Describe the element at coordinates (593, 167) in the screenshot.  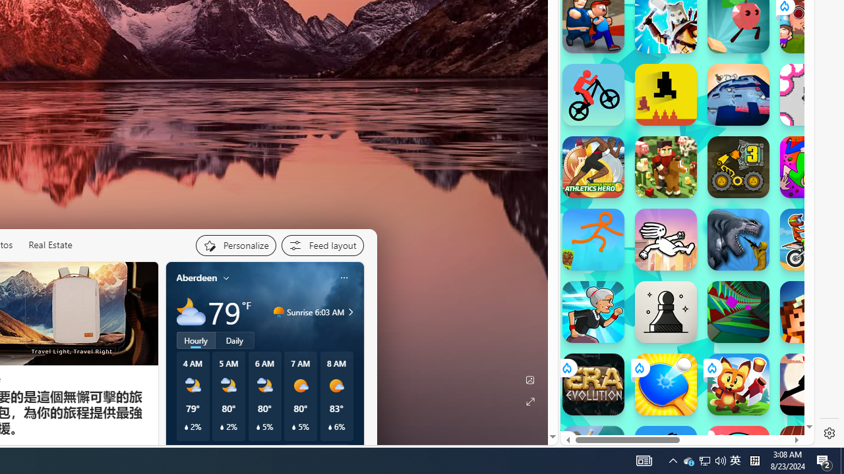
I see `Athletics Hero Athletics Hero` at that location.